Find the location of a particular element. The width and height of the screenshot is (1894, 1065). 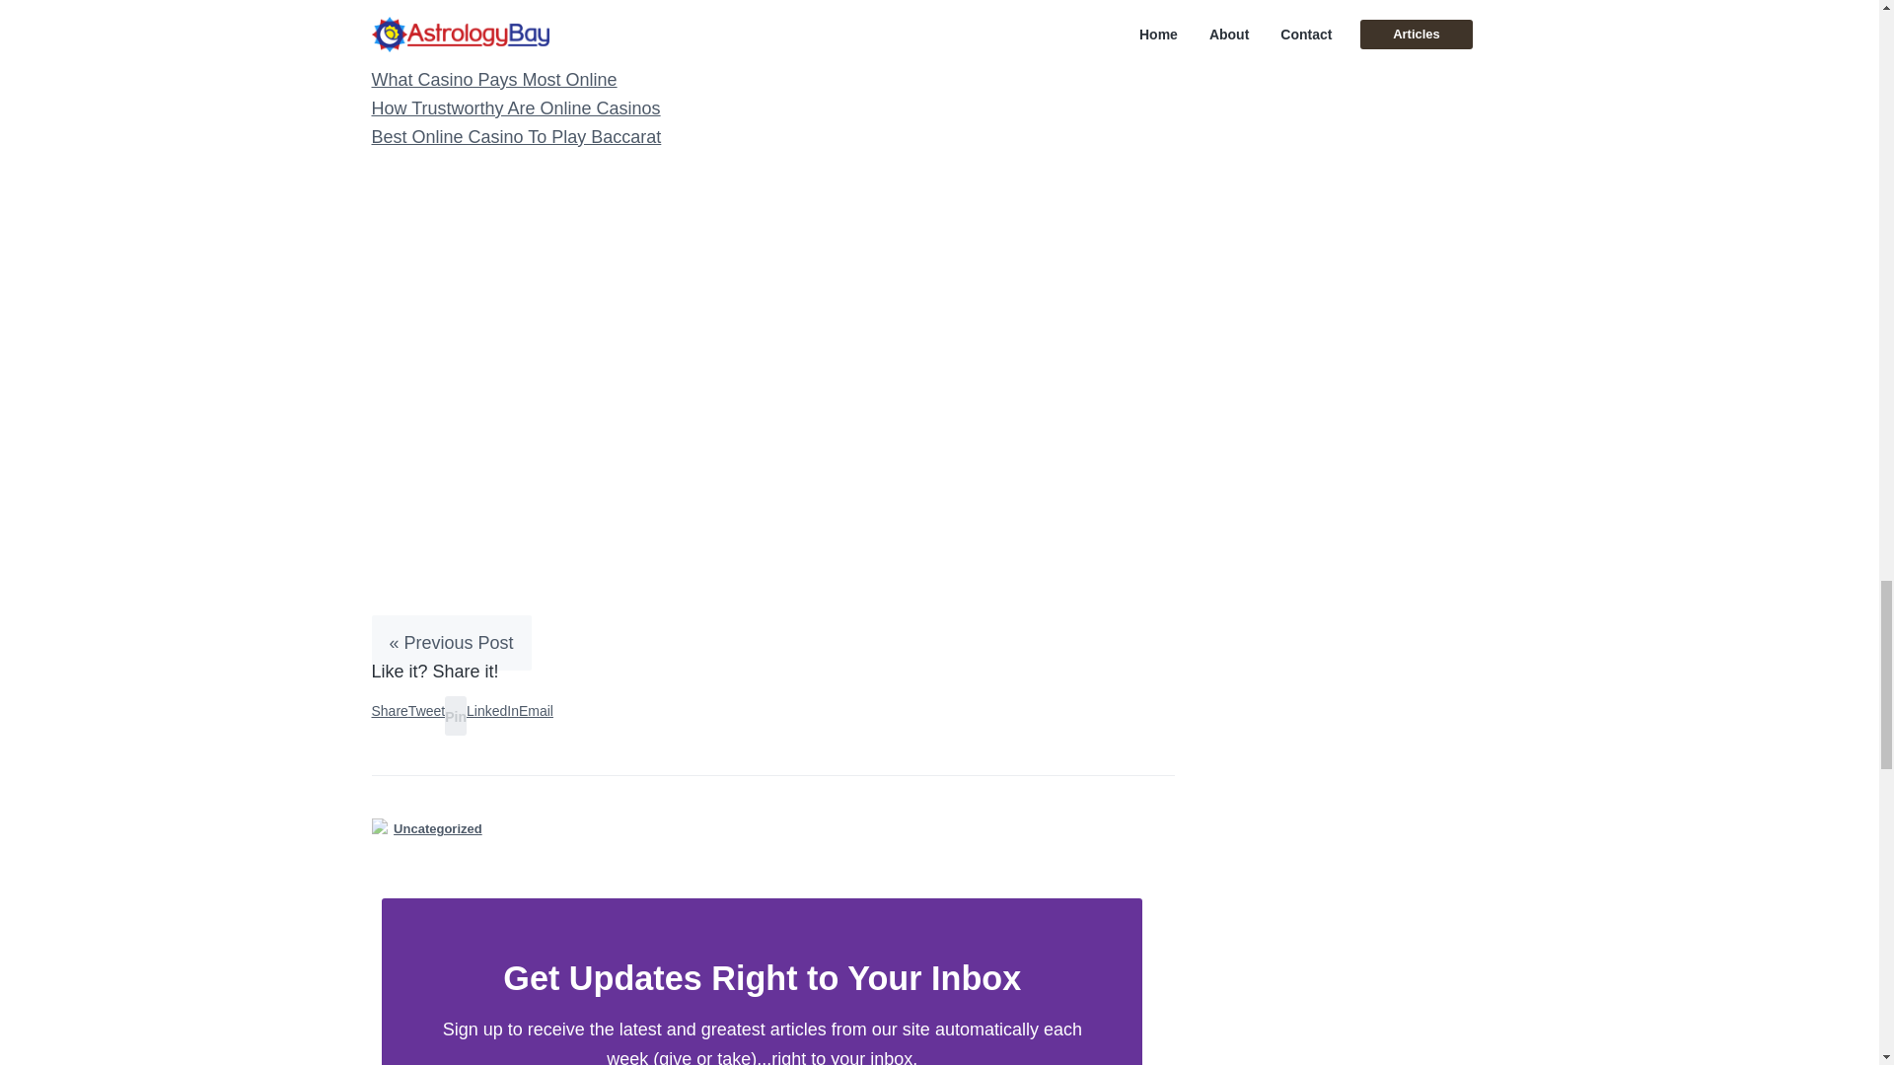

LinkedIn is located at coordinates (492, 710).